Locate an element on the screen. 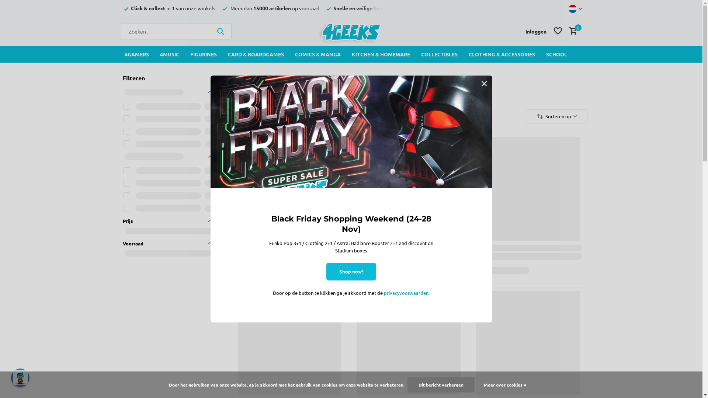 The image size is (708, 398). Dit bericht verbergen is located at coordinates (441, 385).